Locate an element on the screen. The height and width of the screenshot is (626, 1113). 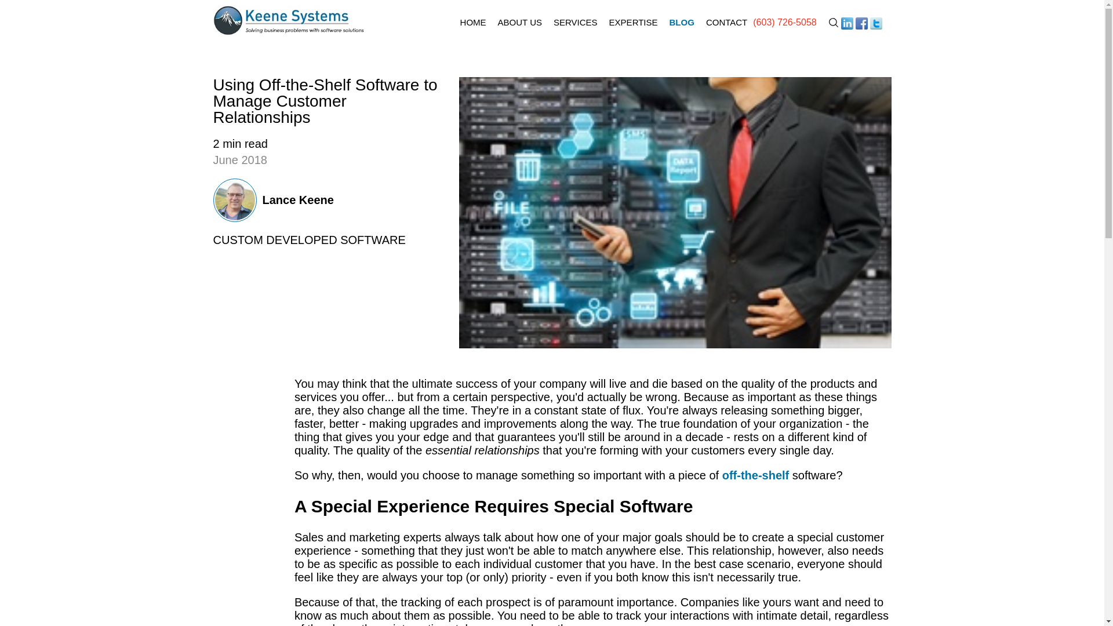
ABOUT US is located at coordinates (519, 26).